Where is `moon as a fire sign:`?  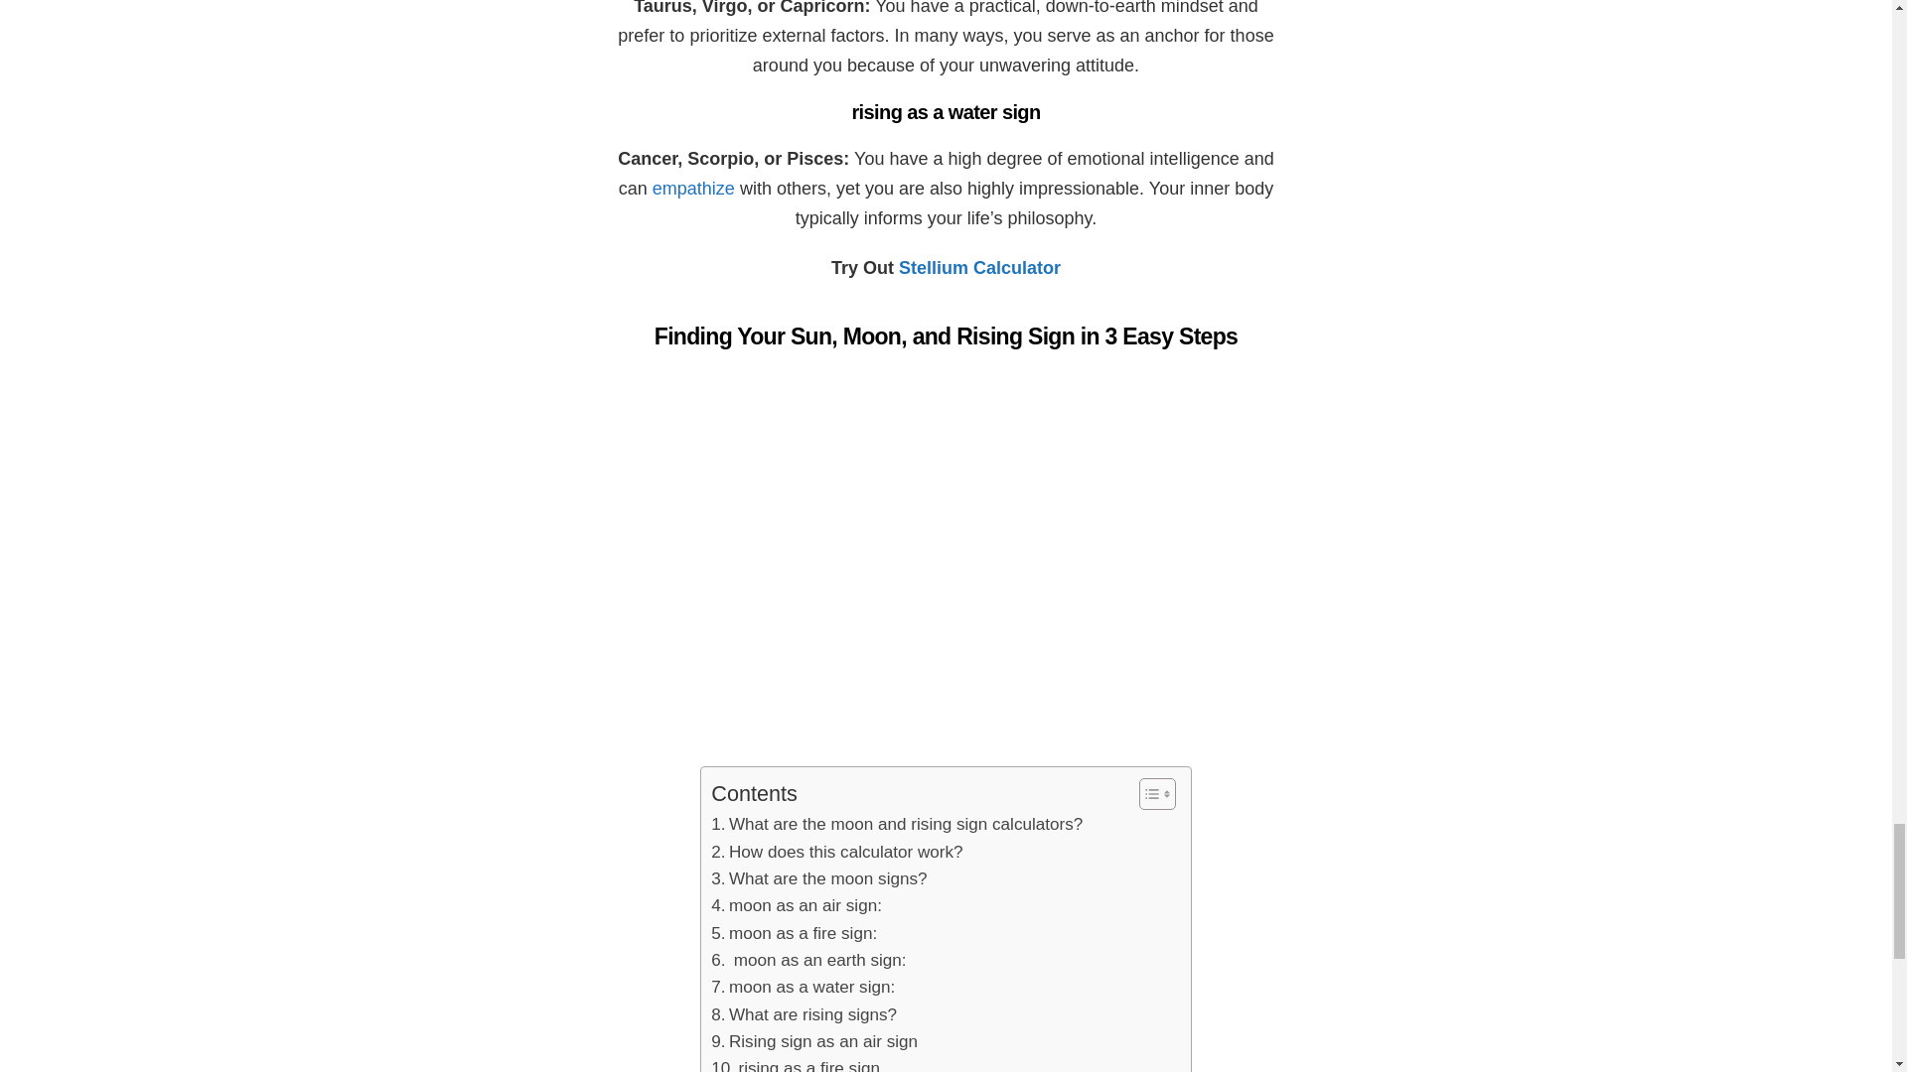 moon as a fire sign: is located at coordinates (795, 933).